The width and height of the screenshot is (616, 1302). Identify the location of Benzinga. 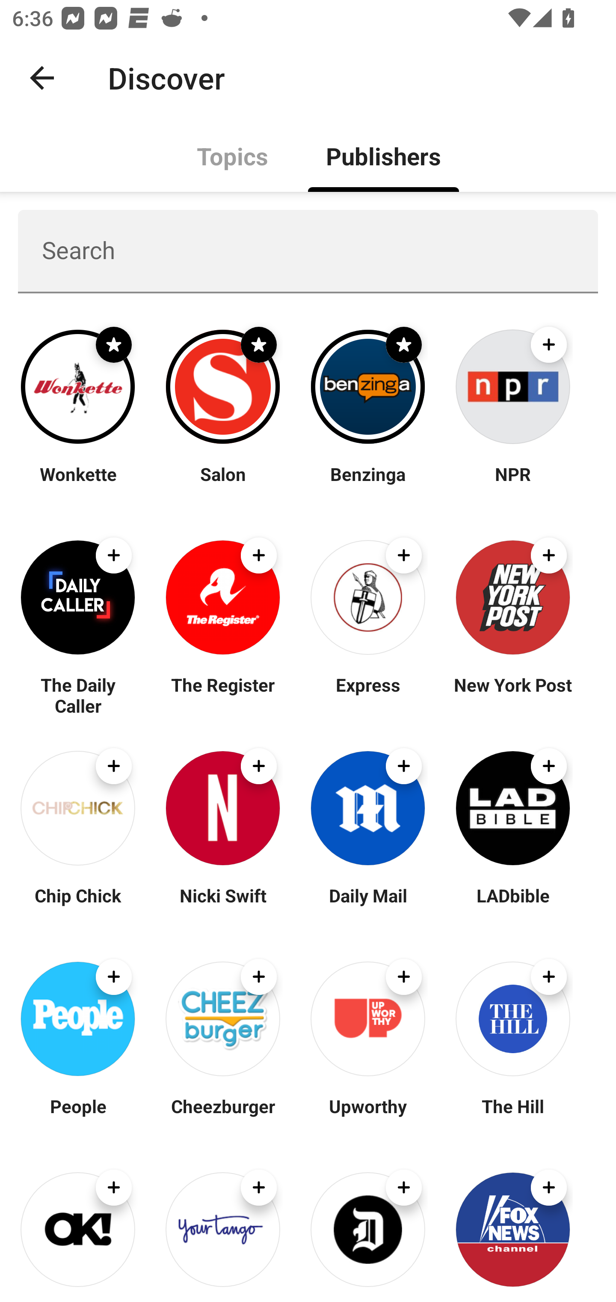
(368, 484).